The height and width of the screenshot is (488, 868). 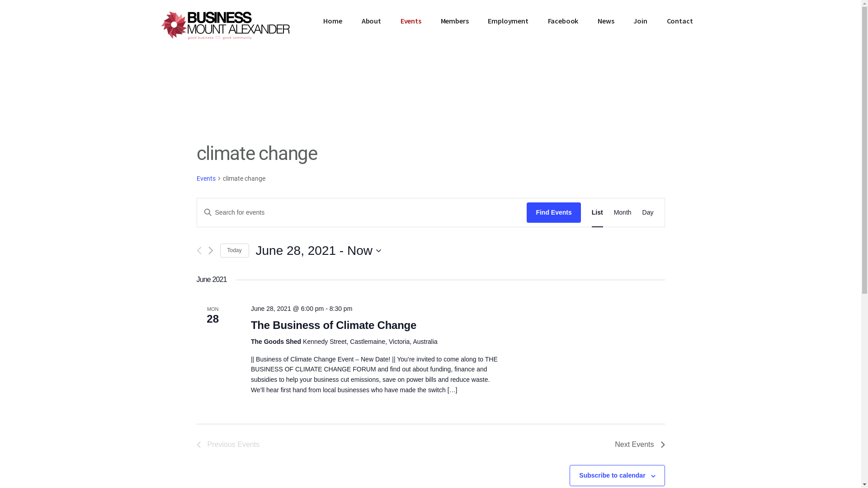 I want to click on Events, so click(x=411, y=21).